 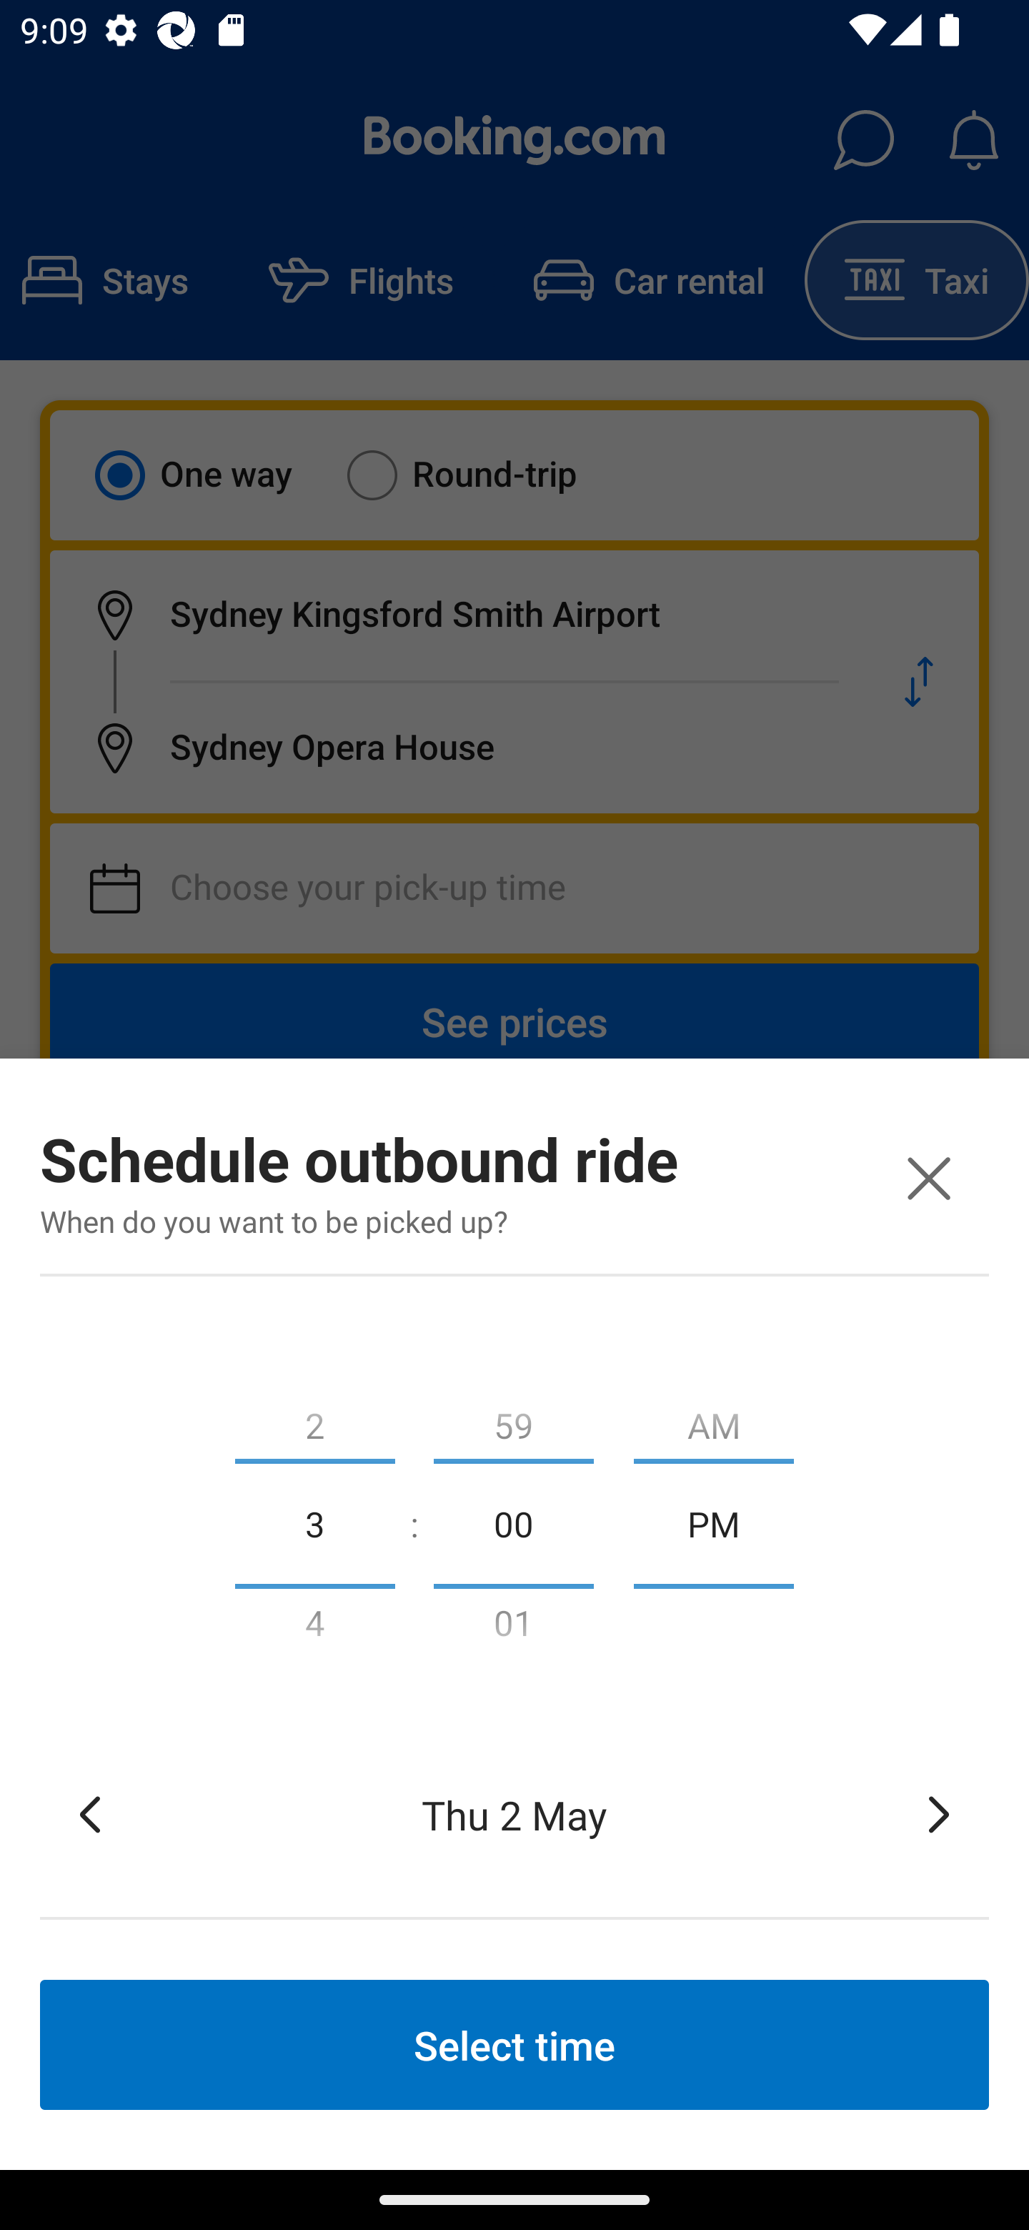 What do you see at coordinates (314, 1419) in the screenshot?
I see `2` at bounding box center [314, 1419].